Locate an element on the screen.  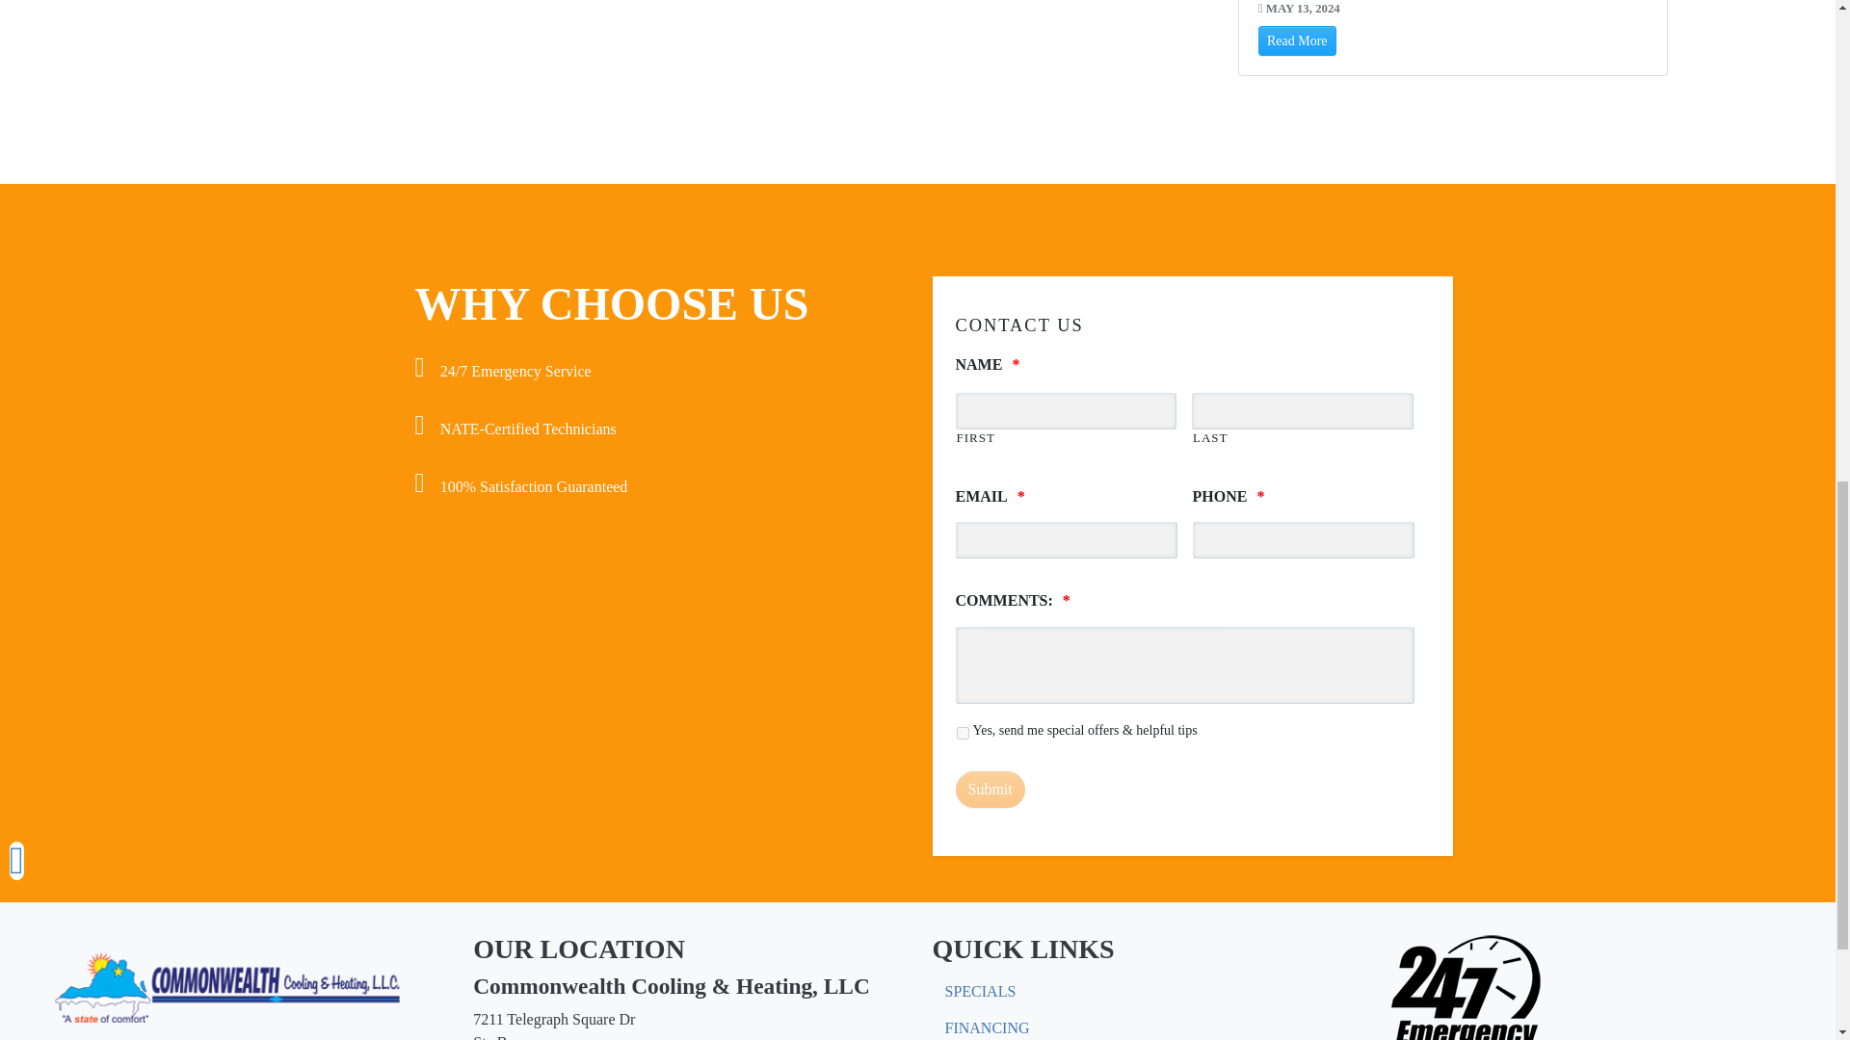
SPECIALS is located at coordinates (980, 991).